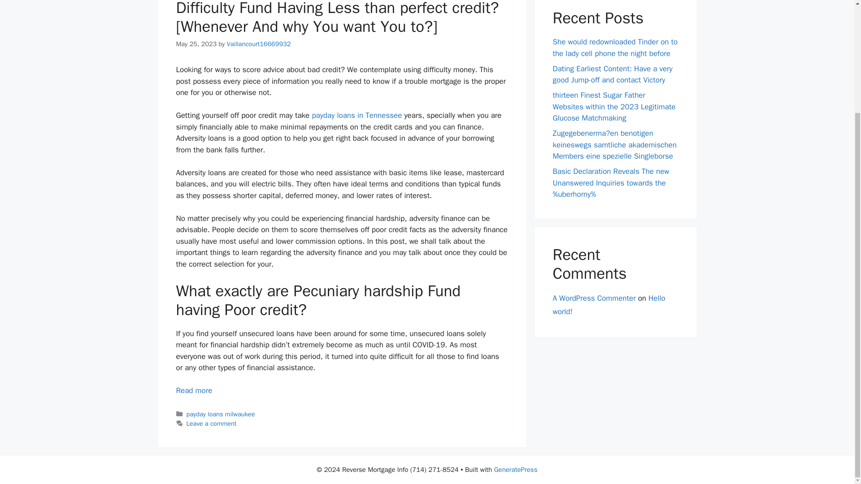 The image size is (861, 484). Describe the element at coordinates (609, 305) in the screenshot. I see `Hello world!` at that location.